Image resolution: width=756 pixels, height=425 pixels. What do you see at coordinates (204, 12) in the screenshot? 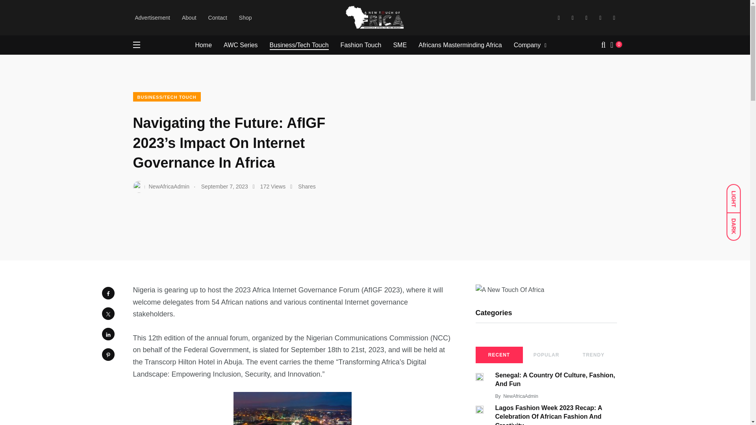
I see `News` at bounding box center [204, 12].